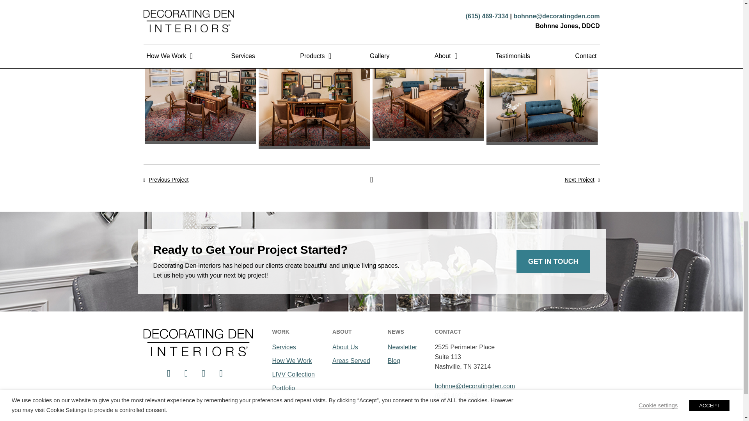 Image resolution: width=749 pixels, height=421 pixels. Describe the element at coordinates (293, 374) in the screenshot. I see `LIVV Collection` at that location.